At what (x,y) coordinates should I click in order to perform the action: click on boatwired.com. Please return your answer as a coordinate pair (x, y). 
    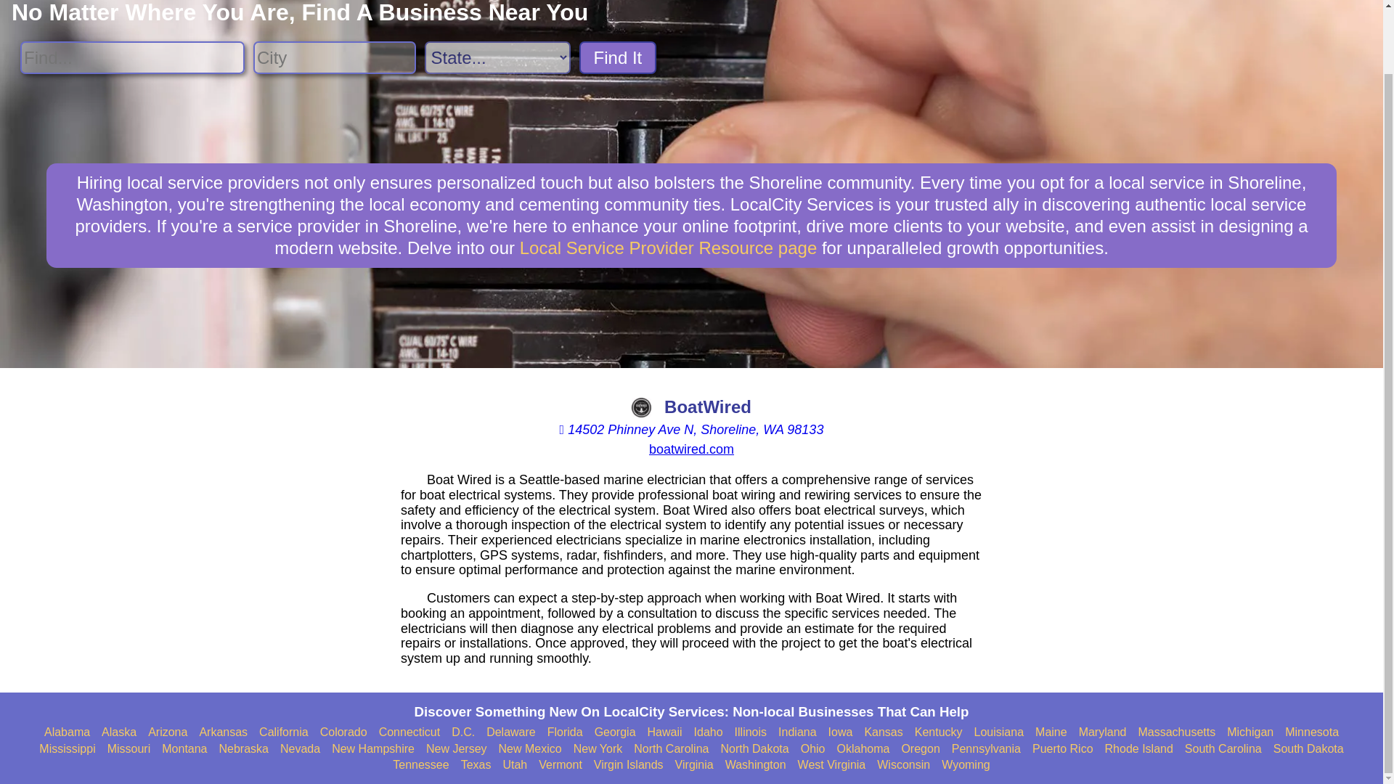
    Looking at the image, I should click on (691, 449).